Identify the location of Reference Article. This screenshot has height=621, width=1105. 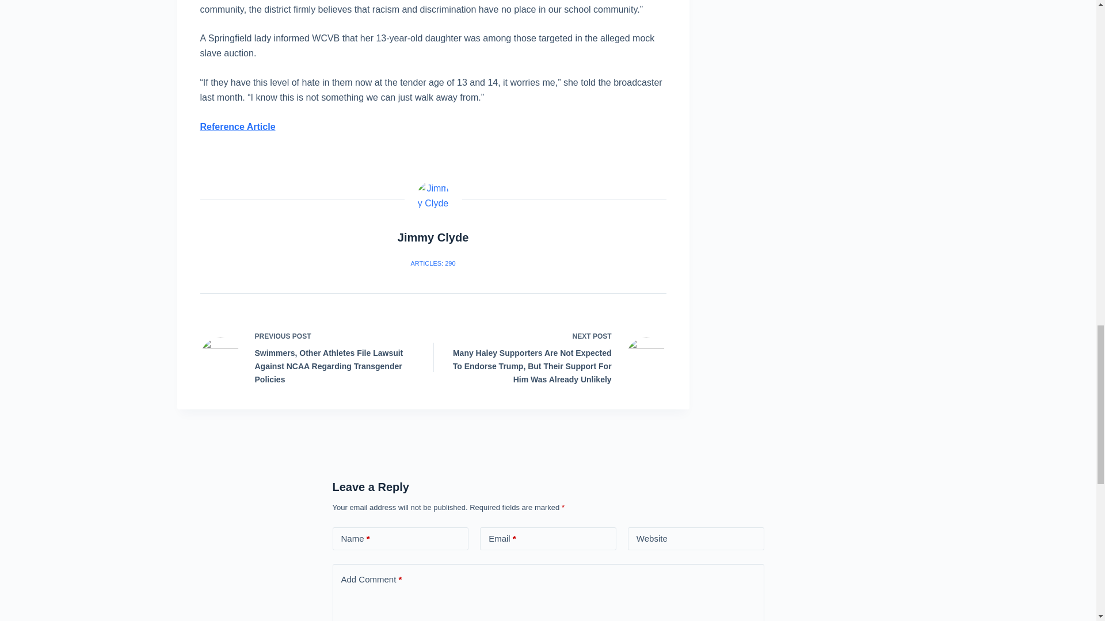
(237, 126).